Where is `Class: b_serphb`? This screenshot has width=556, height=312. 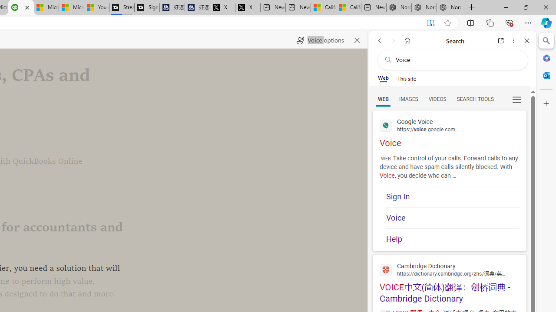
Class: b_serphb is located at coordinates (517, 100).